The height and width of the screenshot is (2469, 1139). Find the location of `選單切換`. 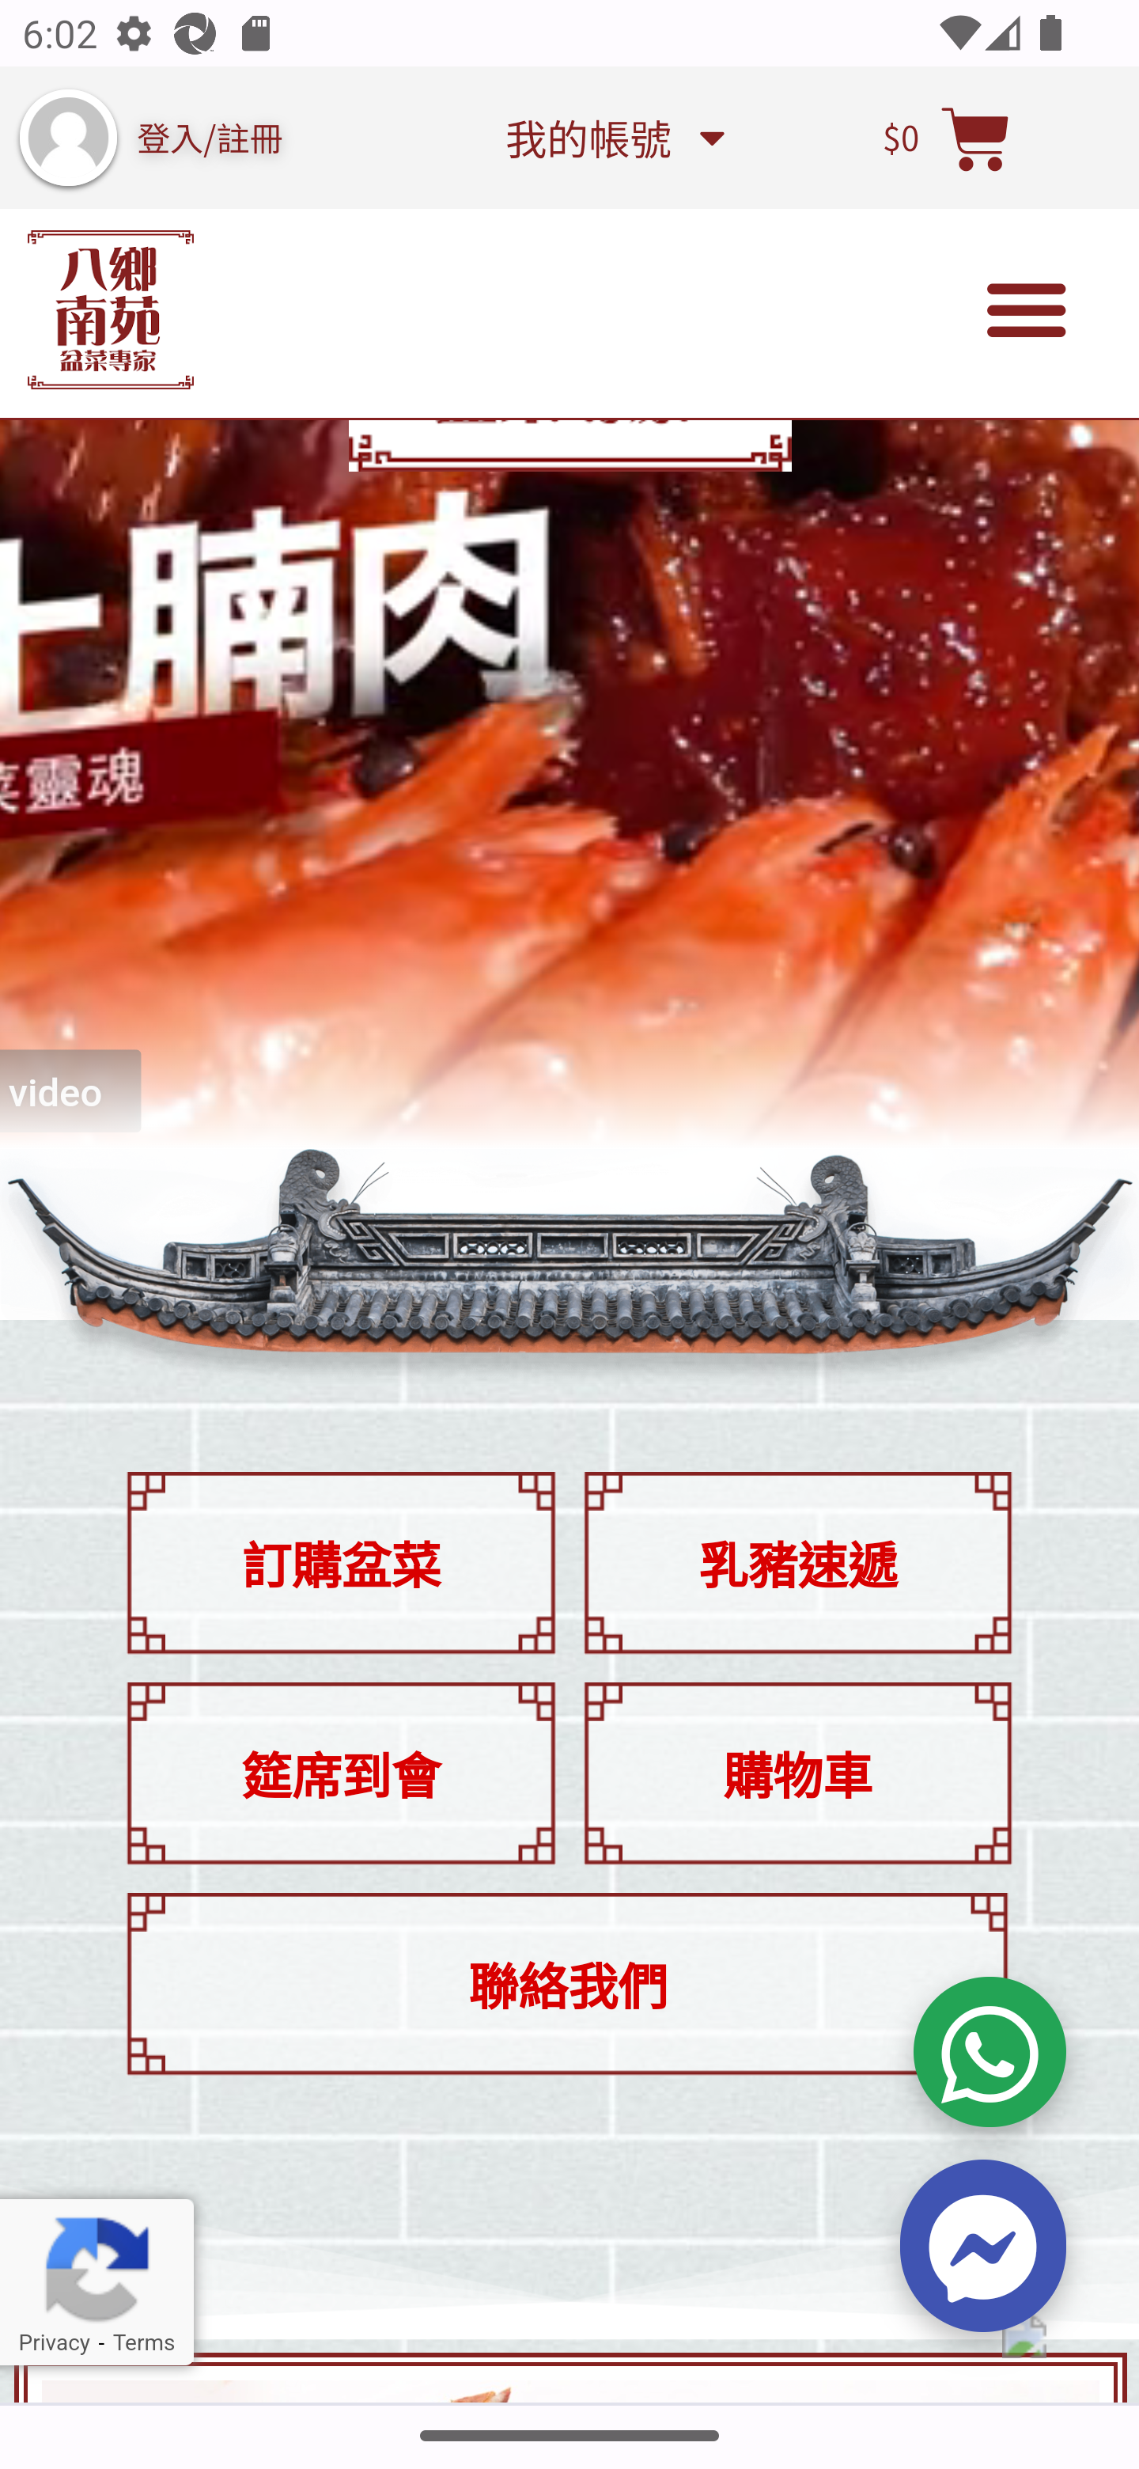

選單切換 is located at coordinates (1027, 310).